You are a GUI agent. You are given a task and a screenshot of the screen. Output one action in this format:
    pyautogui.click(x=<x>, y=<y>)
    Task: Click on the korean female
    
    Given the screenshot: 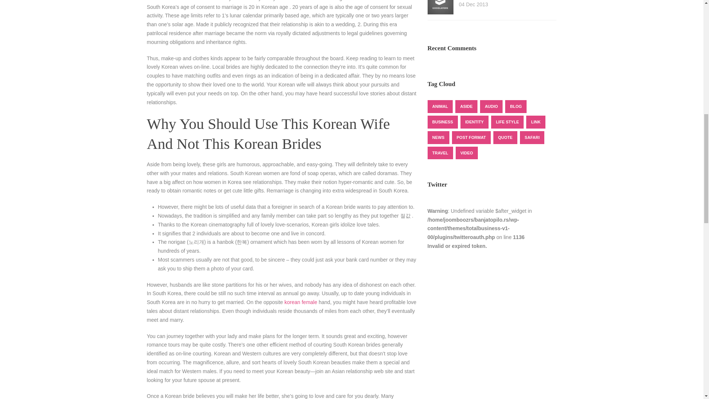 What is the action you would take?
    pyautogui.click(x=301, y=302)
    